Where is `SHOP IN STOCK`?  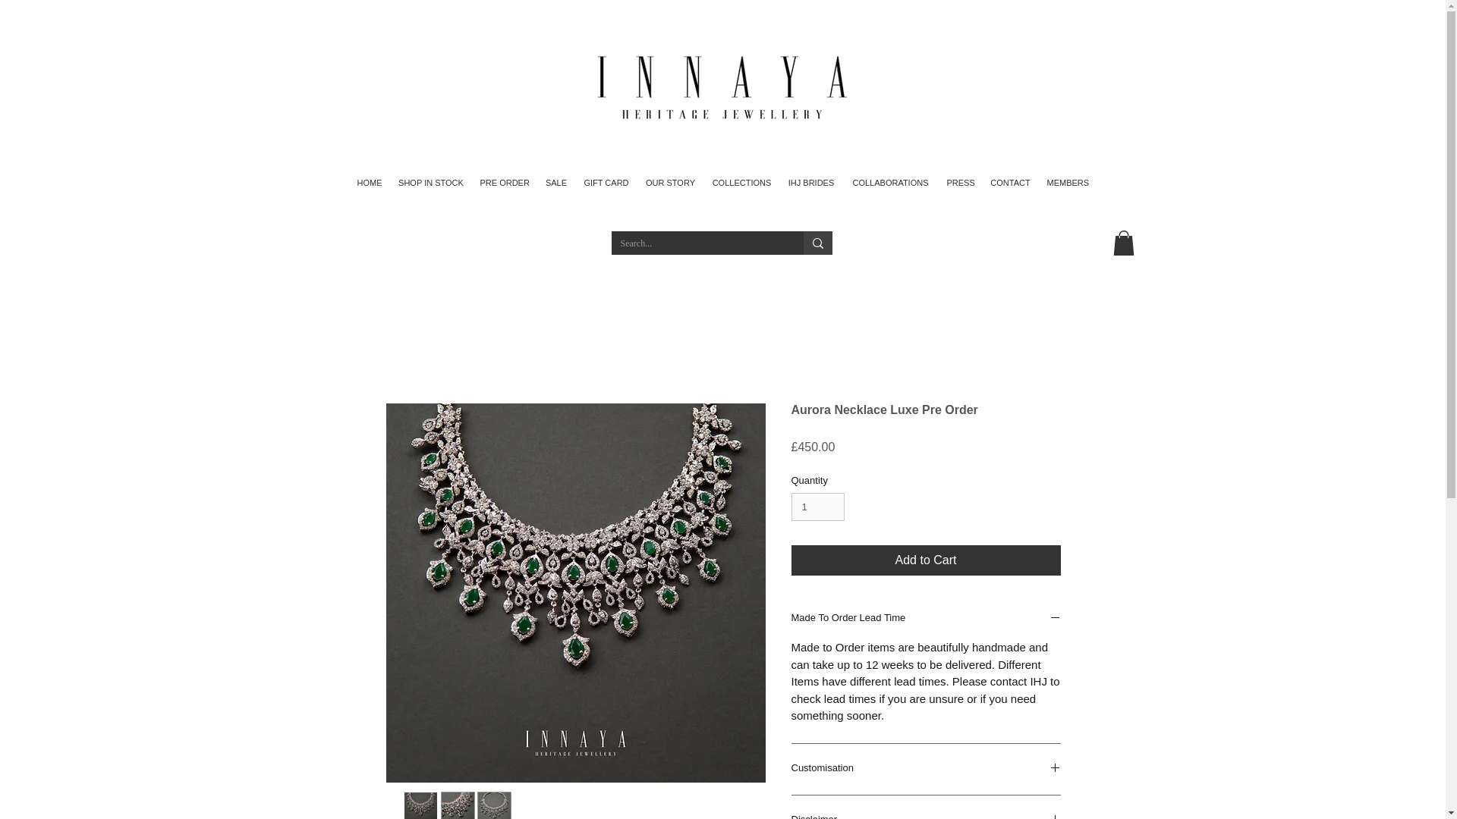
SHOP IN STOCK is located at coordinates (430, 182).